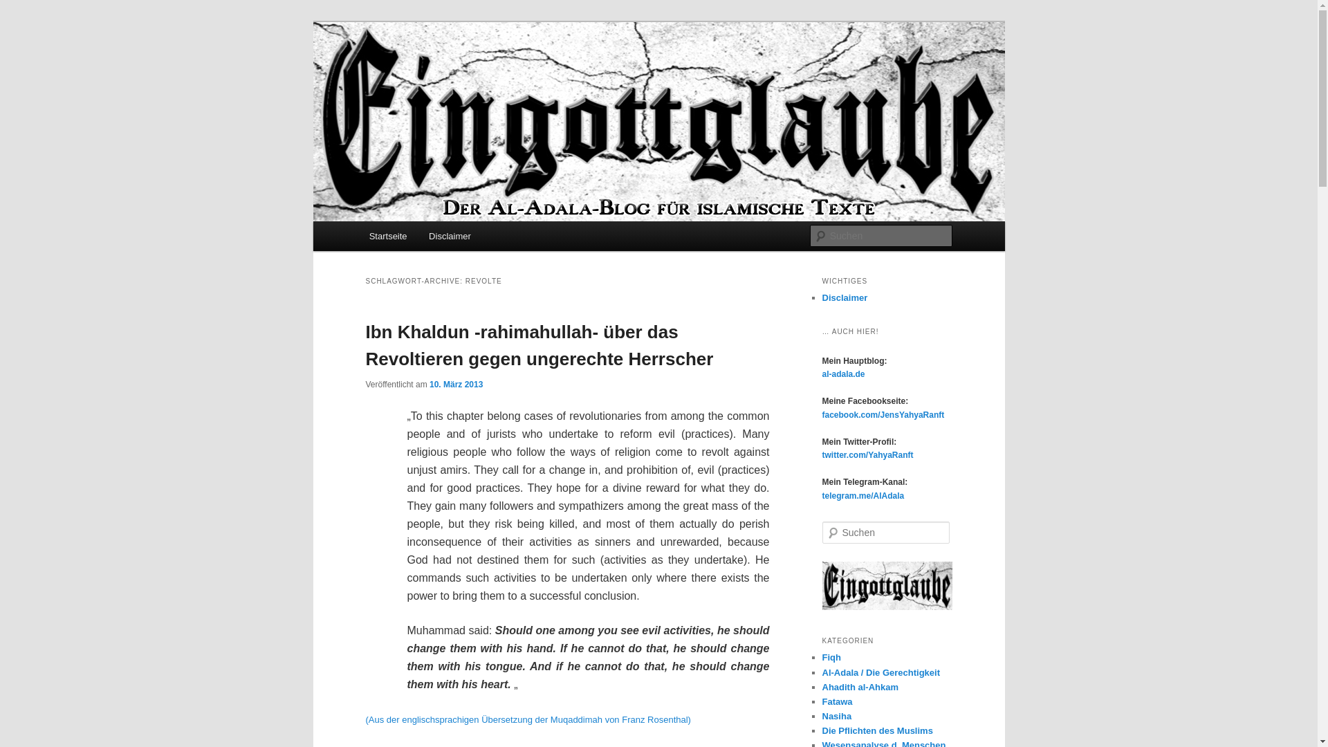 This screenshot has width=1328, height=747. What do you see at coordinates (388, 235) in the screenshot?
I see `Startseite` at bounding box center [388, 235].